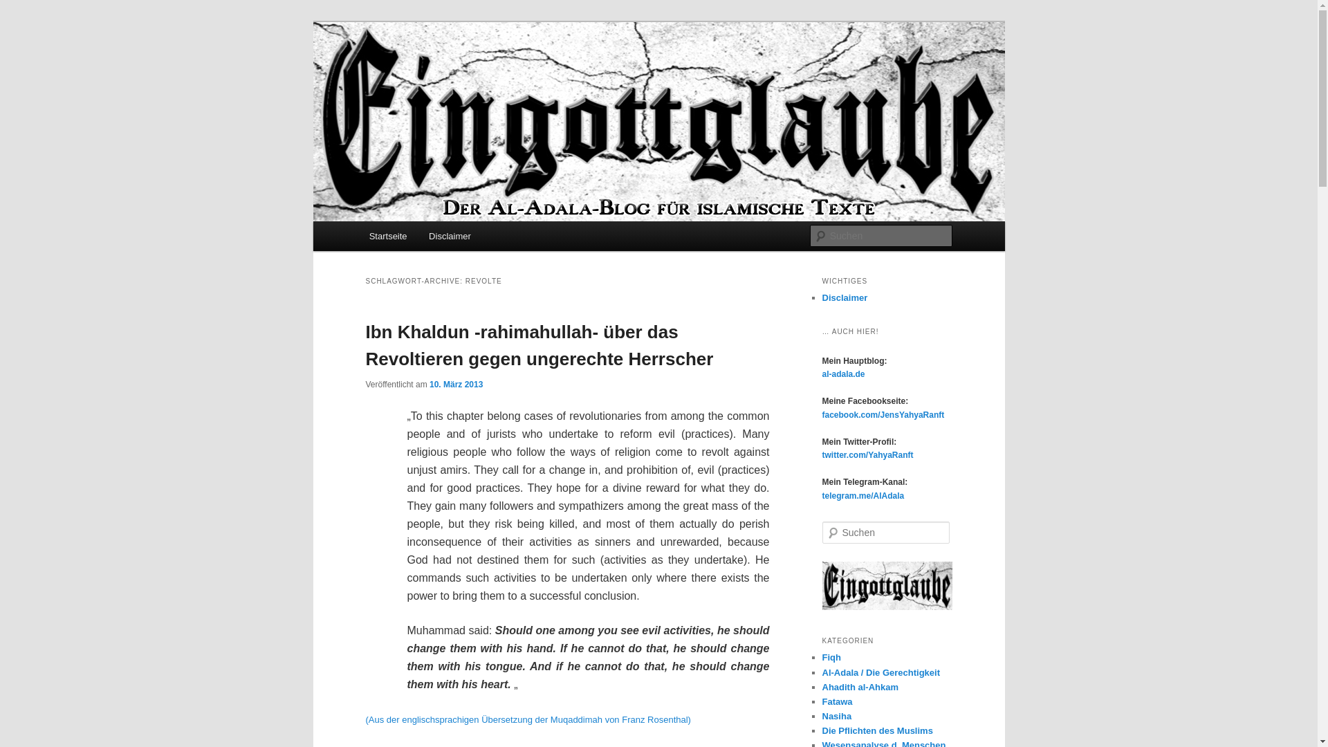 This screenshot has width=1328, height=747. What do you see at coordinates (388, 235) in the screenshot?
I see `Startseite` at bounding box center [388, 235].